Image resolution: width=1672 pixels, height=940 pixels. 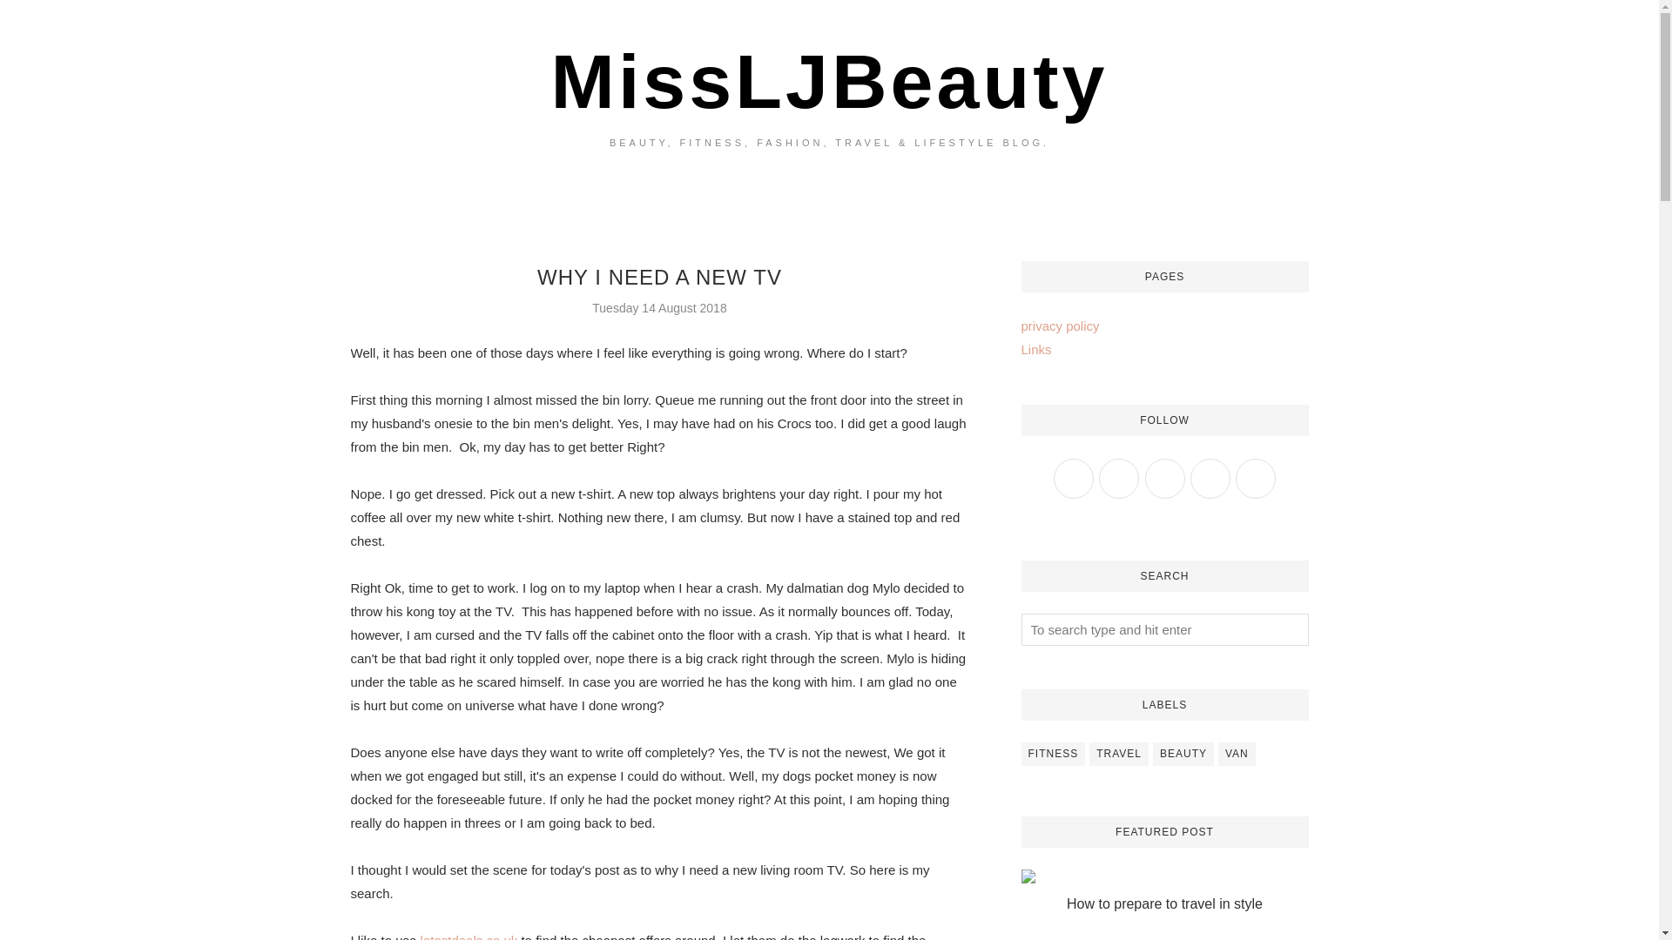 I want to click on MissLJBeauty, so click(x=829, y=81).